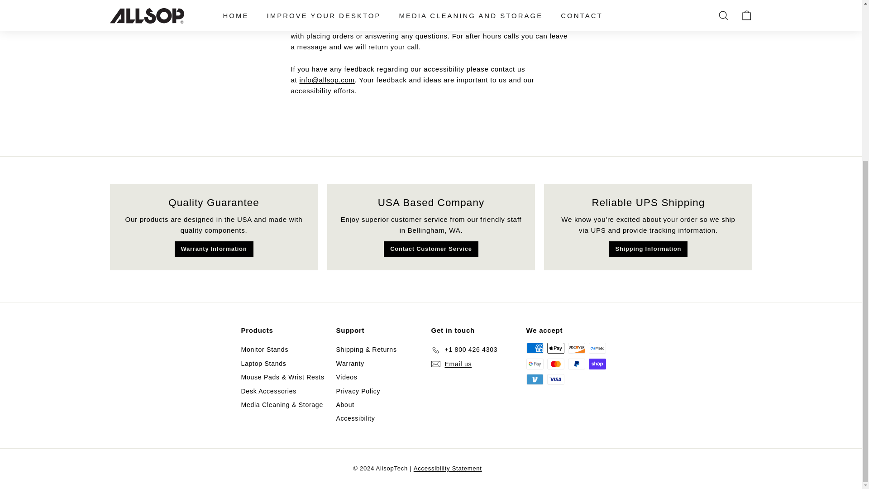 The height and width of the screenshot is (489, 869). What do you see at coordinates (264, 350) in the screenshot?
I see `Monitor Stands` at bounding box center [264, 350].